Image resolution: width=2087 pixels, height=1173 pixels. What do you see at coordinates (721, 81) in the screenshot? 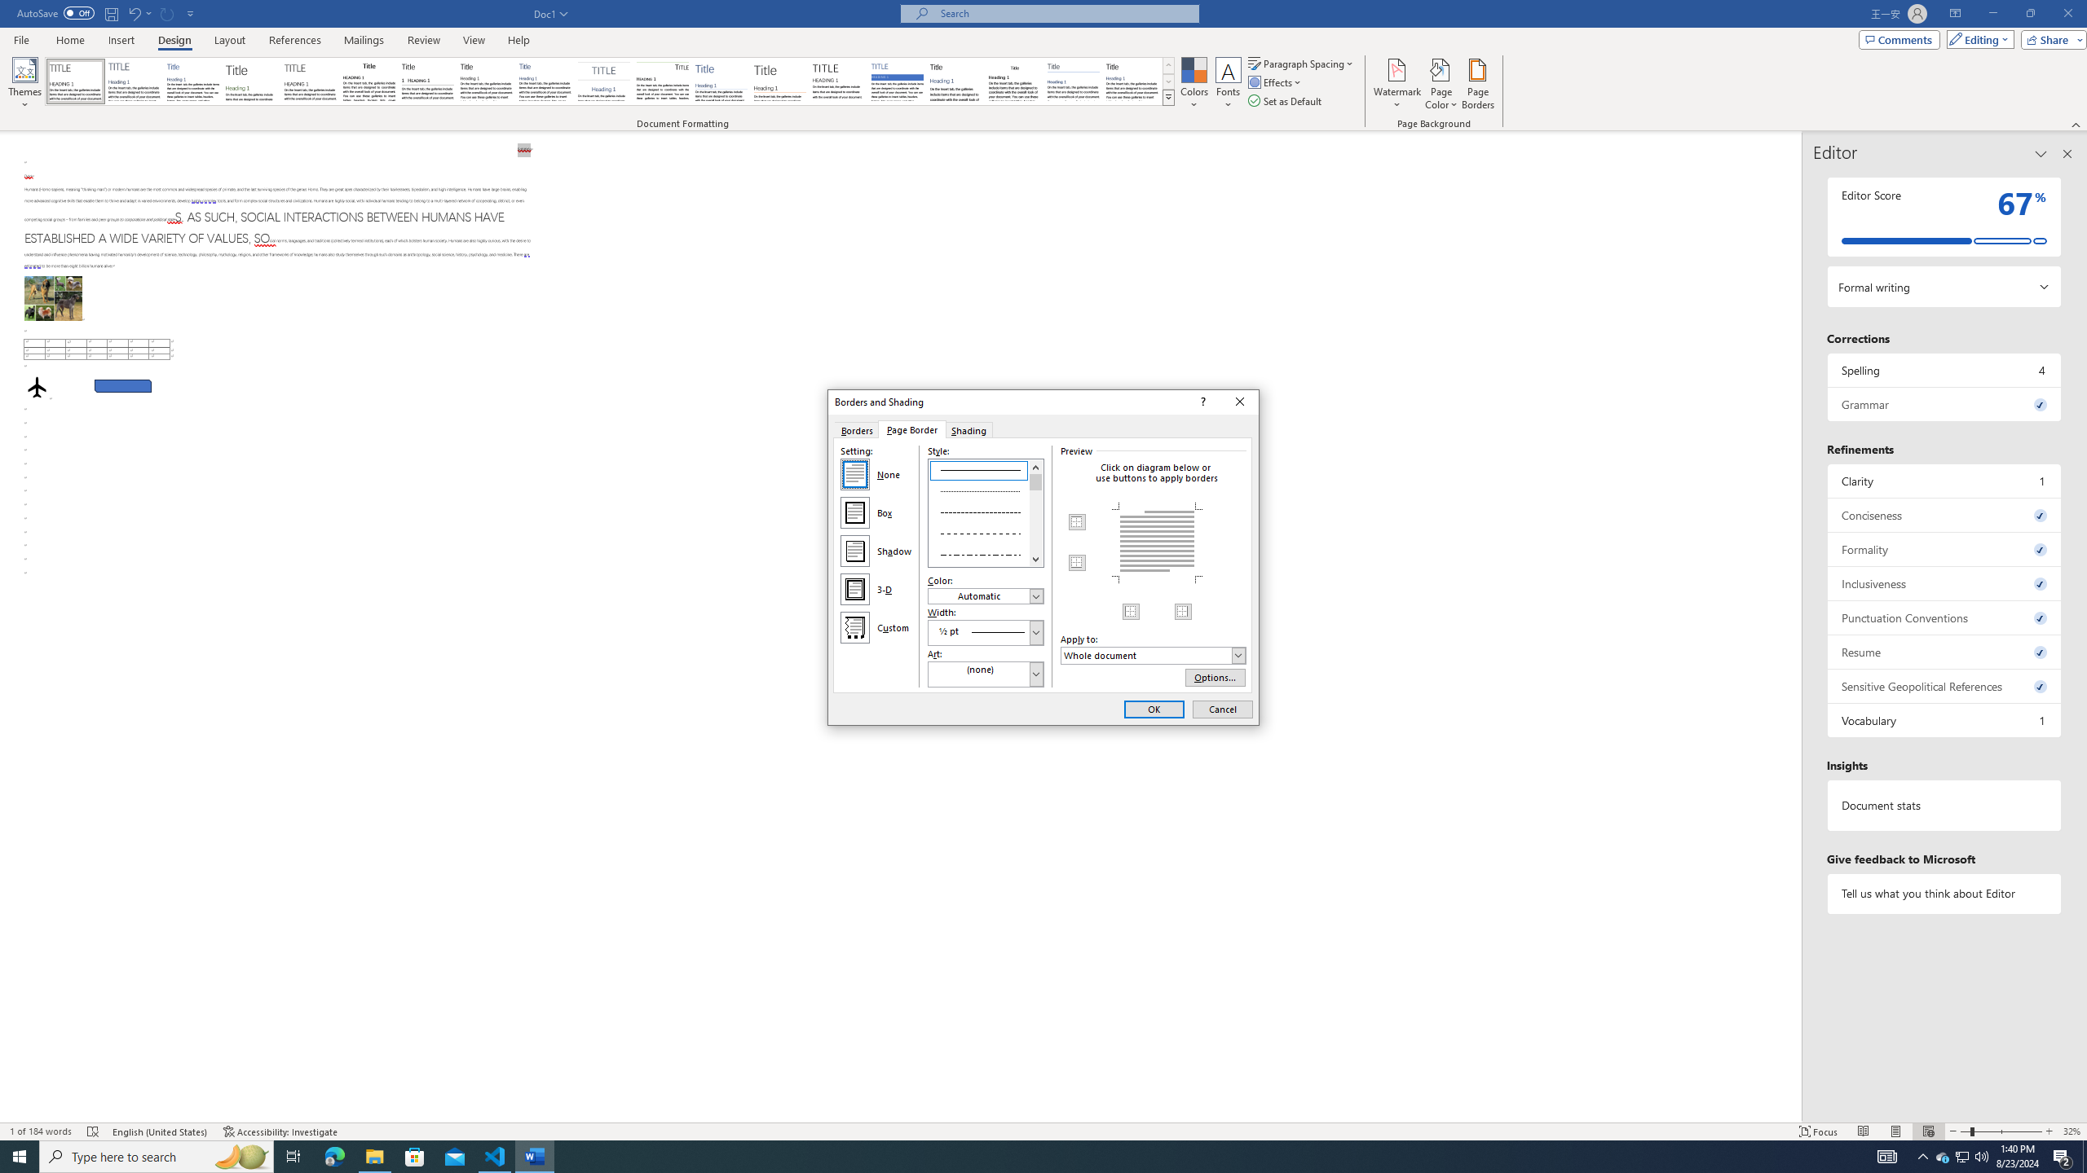
I see `Lines (Simple)` at bounding box center [721, 81].